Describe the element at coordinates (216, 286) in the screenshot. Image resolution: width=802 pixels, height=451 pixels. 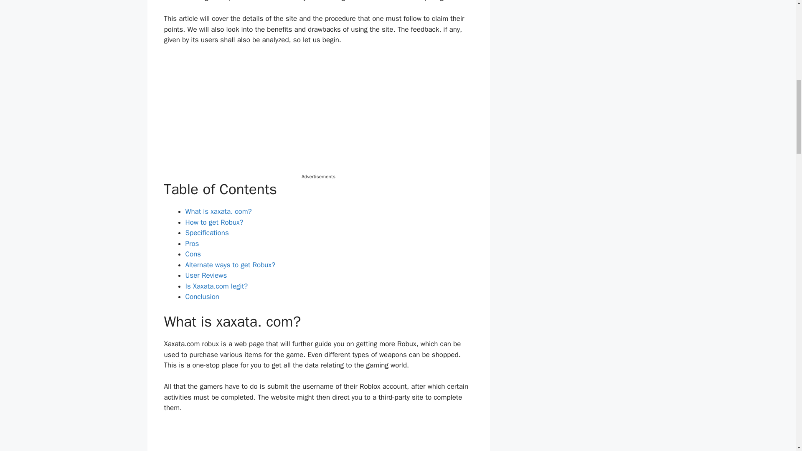
I see `Is Xaxata.com legit?` at that location.